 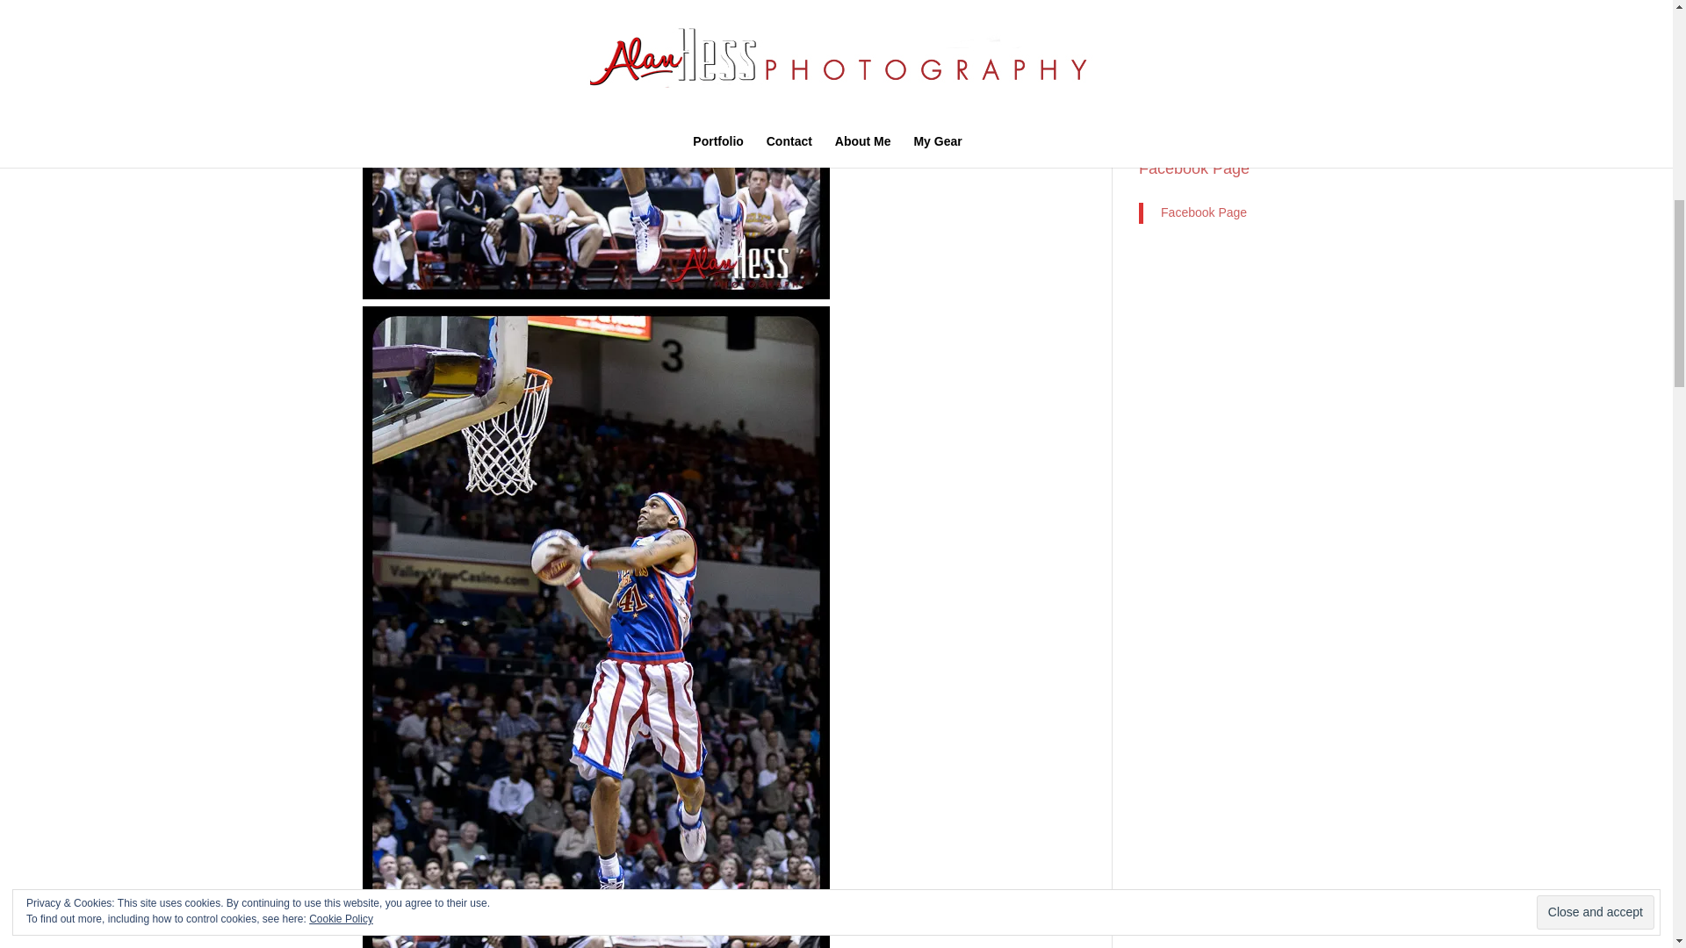 What do you see at coordinates (1204, 212) in the screenshot?
I see `Facebook Page` at bounding box center [1204, 212].